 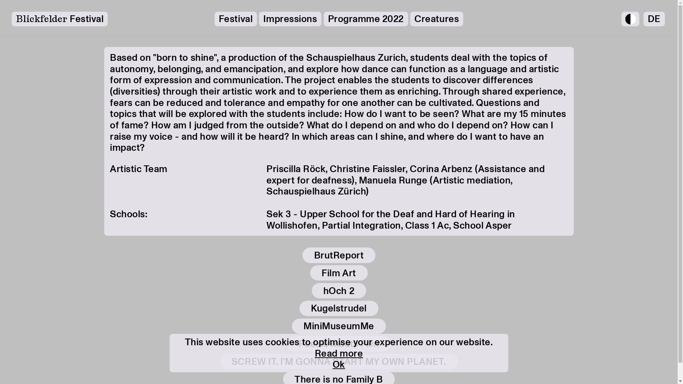 I want to click on Impressions, so click(x=290, y=19).